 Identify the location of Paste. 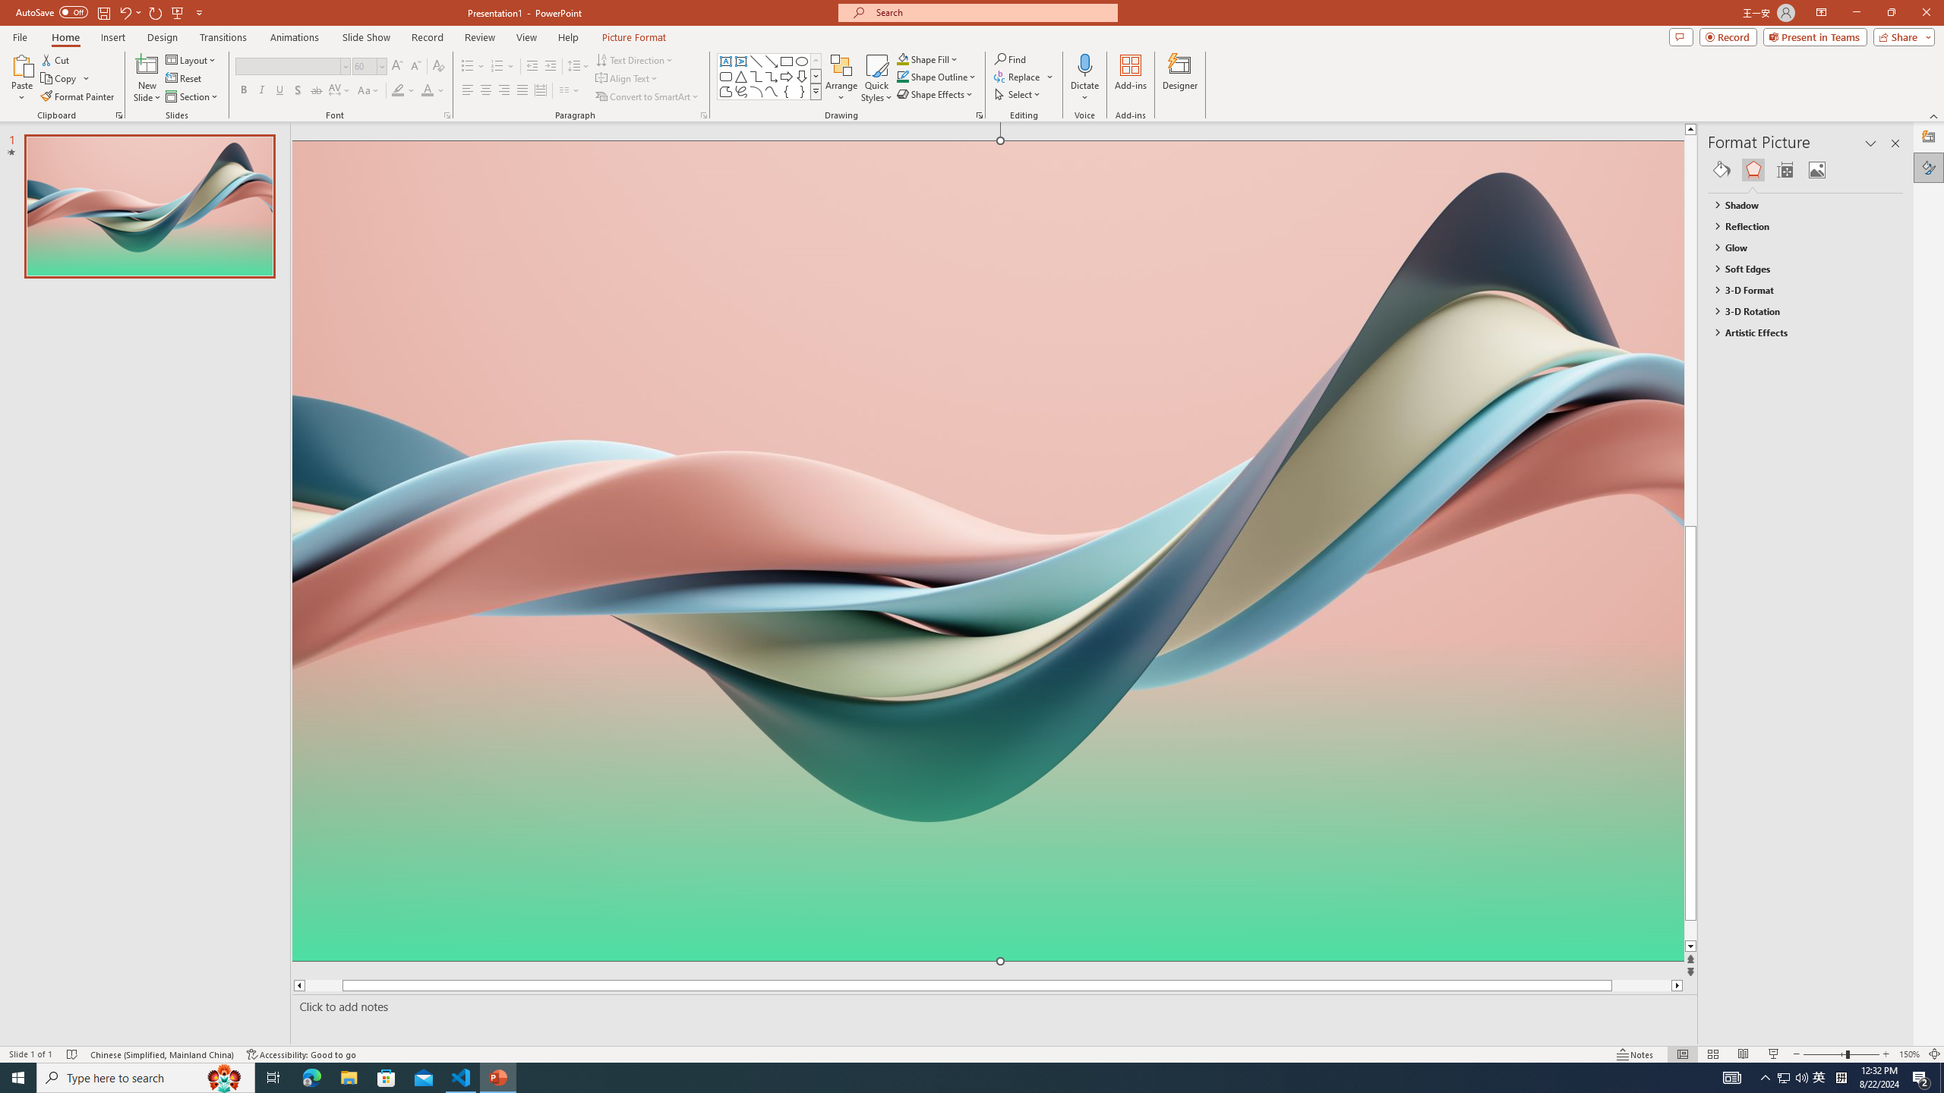
(22, 65).